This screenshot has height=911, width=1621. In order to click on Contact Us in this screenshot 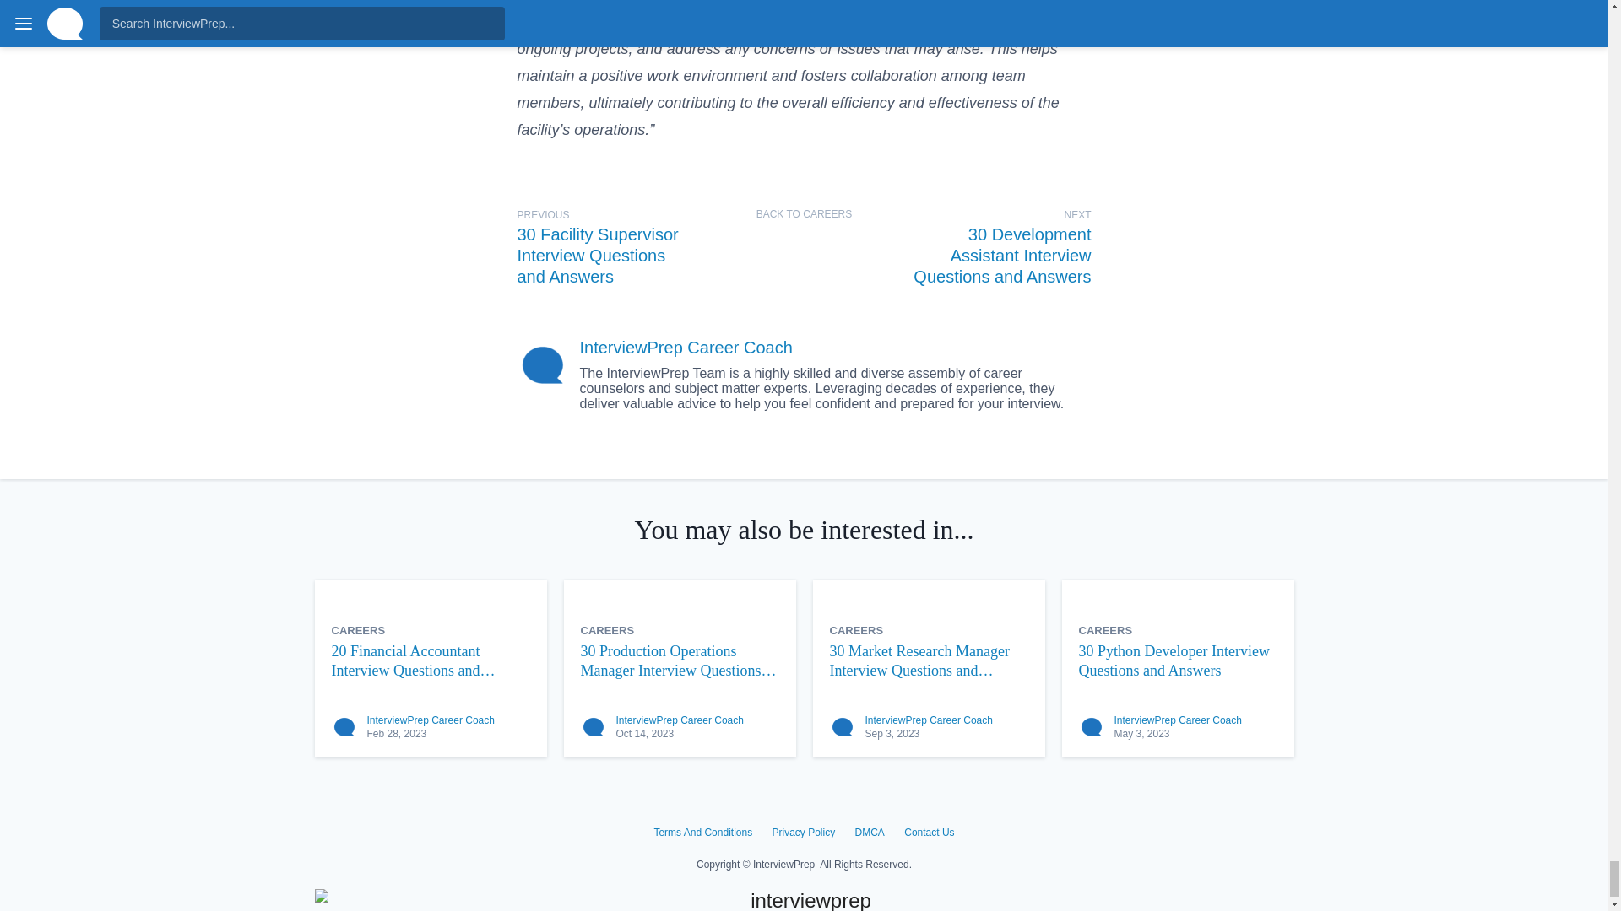, I will do `click(929, 832)`.